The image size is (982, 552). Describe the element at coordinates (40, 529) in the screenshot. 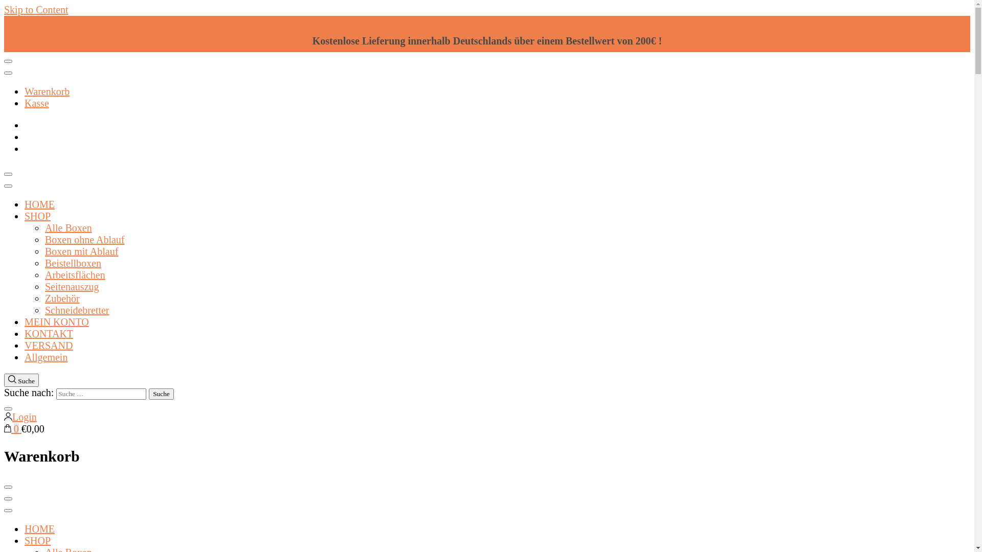

I see `HOME` at that location.